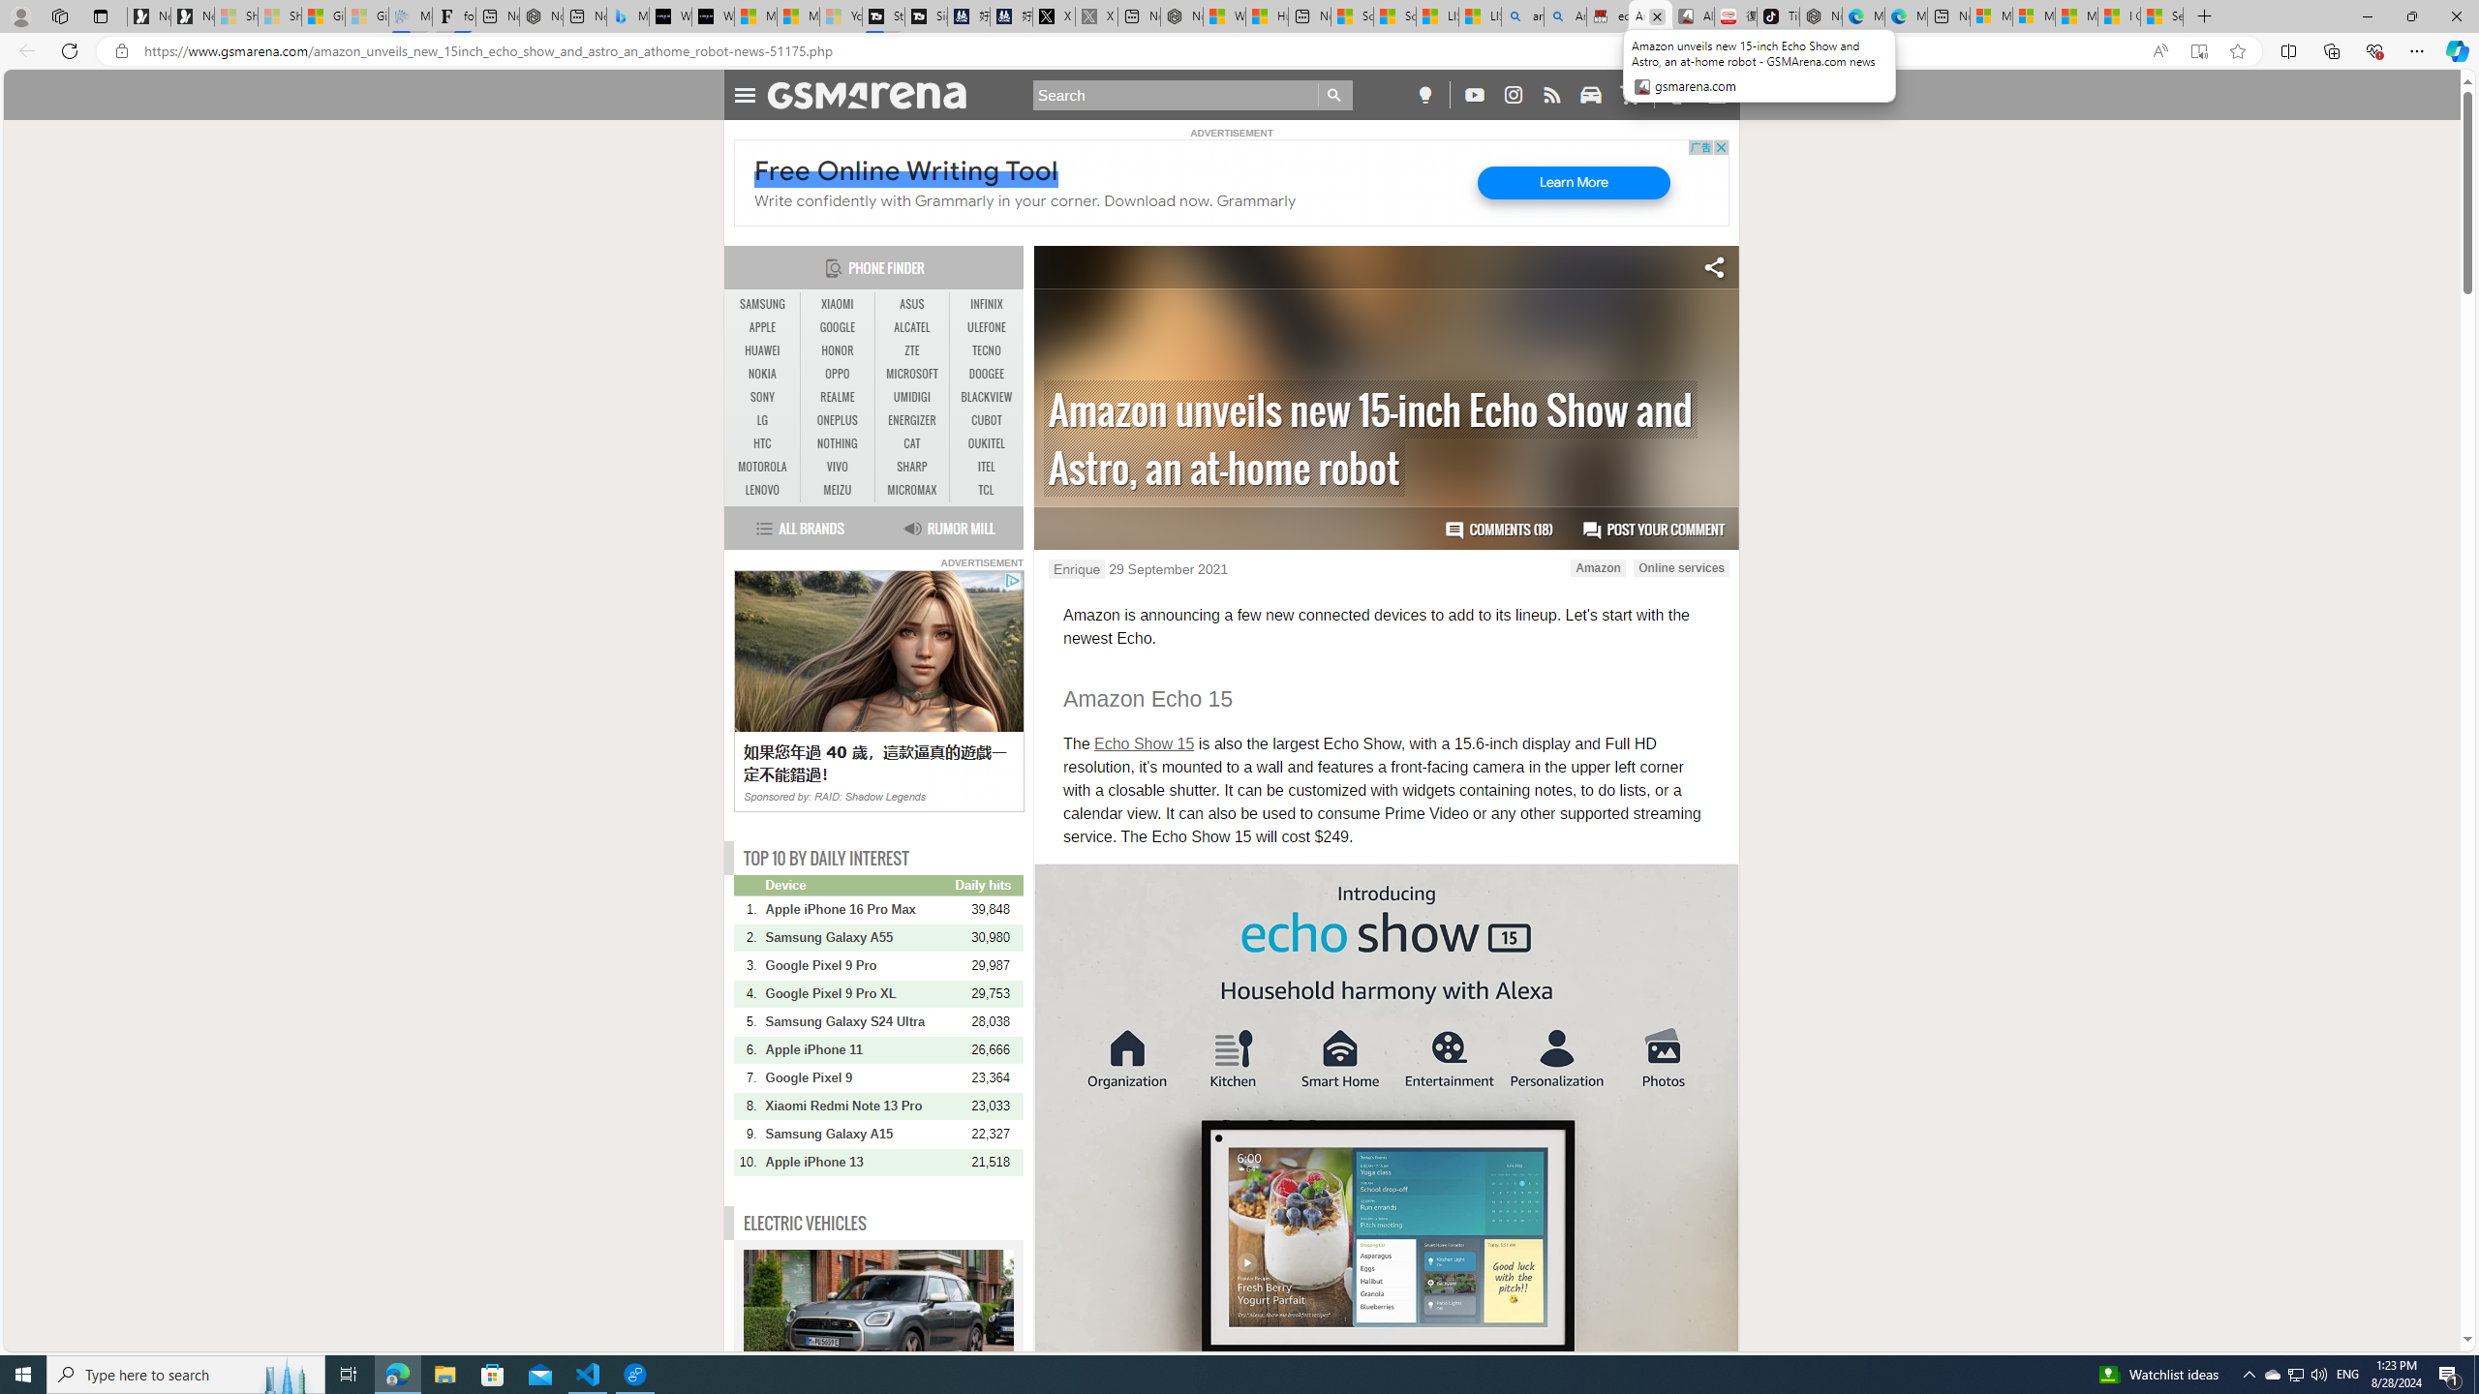  What do you see at coordinates (912, 327) in the screenshot?
I see `ALCATEL` at bounding box center [912, 327].